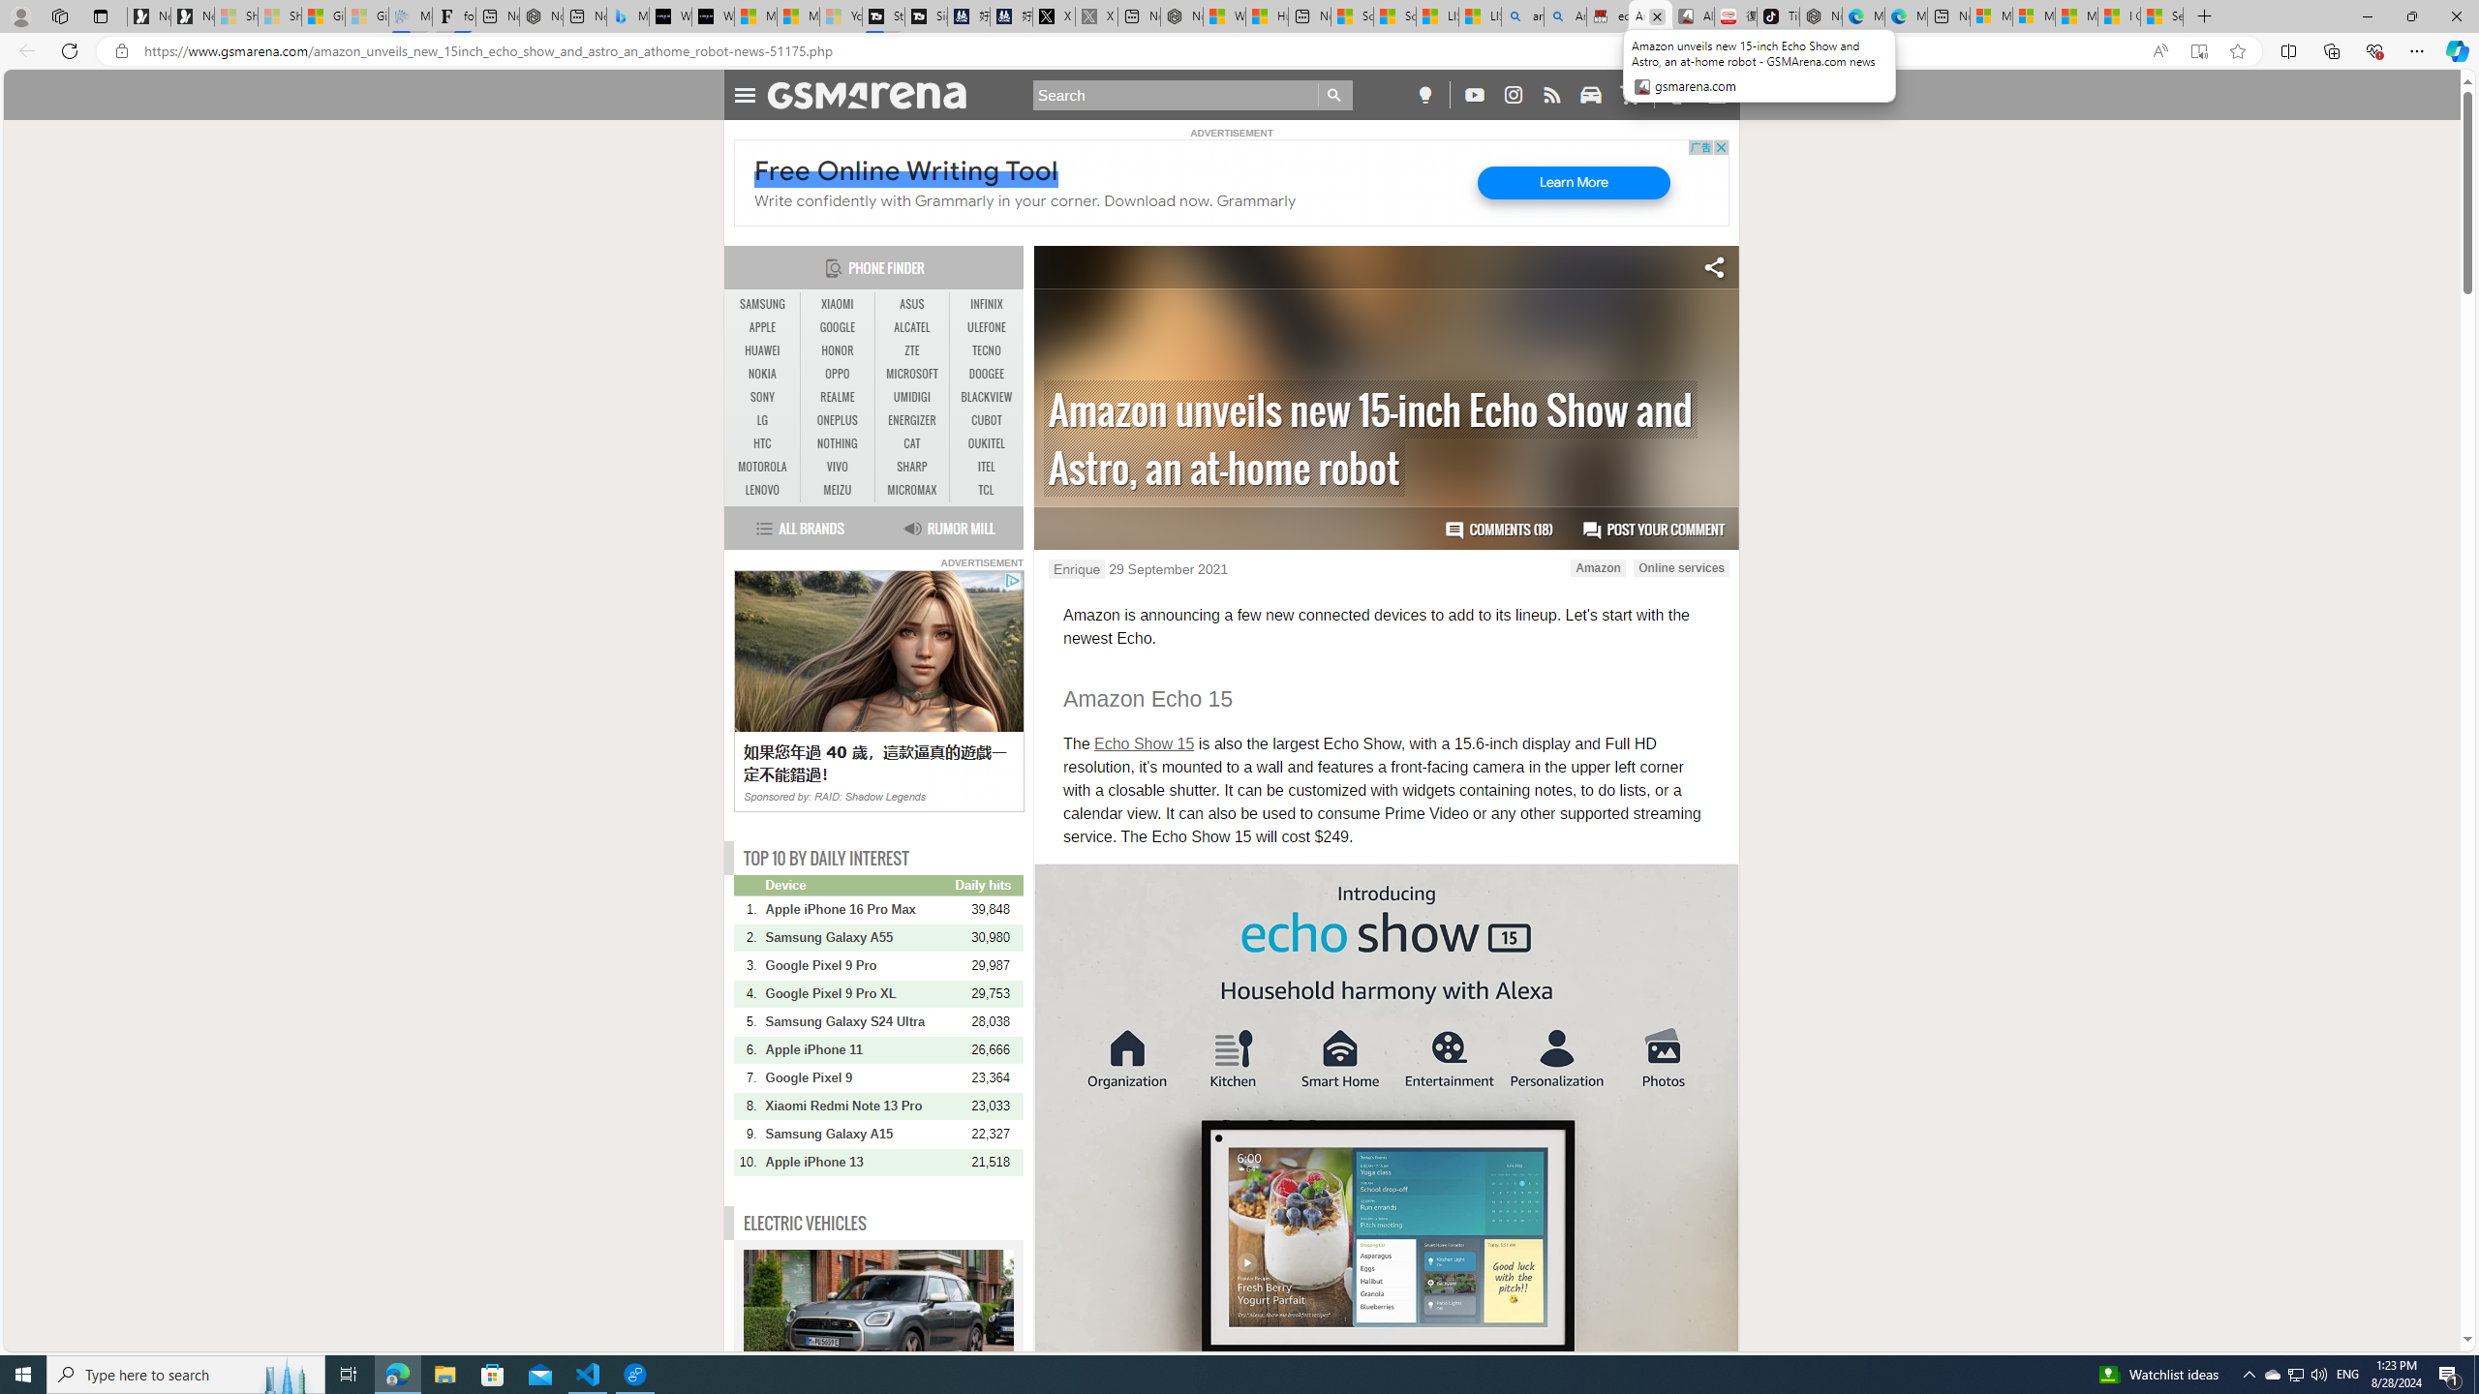  What do you see at coordinates (912, 327) in the screenshot?
I see `ALCATEL` at bounding box center [912, 327].